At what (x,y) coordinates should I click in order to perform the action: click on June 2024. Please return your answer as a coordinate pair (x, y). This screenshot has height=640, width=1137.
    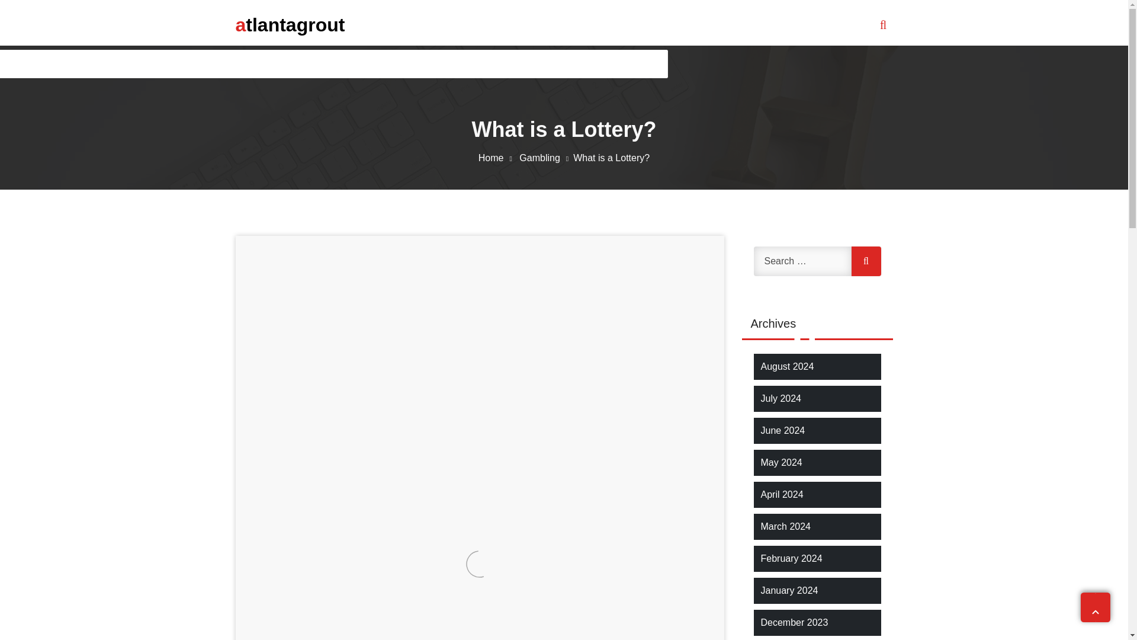
    Looking at the image, I should click on (783, 430).